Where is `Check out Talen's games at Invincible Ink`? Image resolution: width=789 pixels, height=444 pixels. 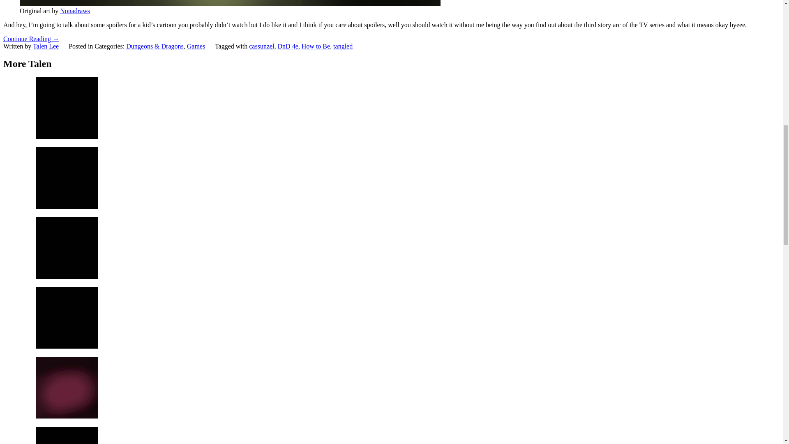
Check out Talen's games at Invincible Ink is located at coordinates (67, 108).